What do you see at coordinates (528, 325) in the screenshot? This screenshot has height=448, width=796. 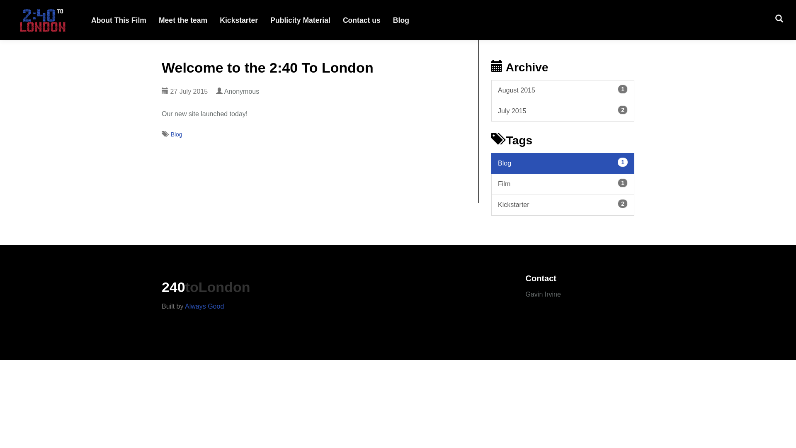 I see `Mobile` at bounding box center [528, 325].